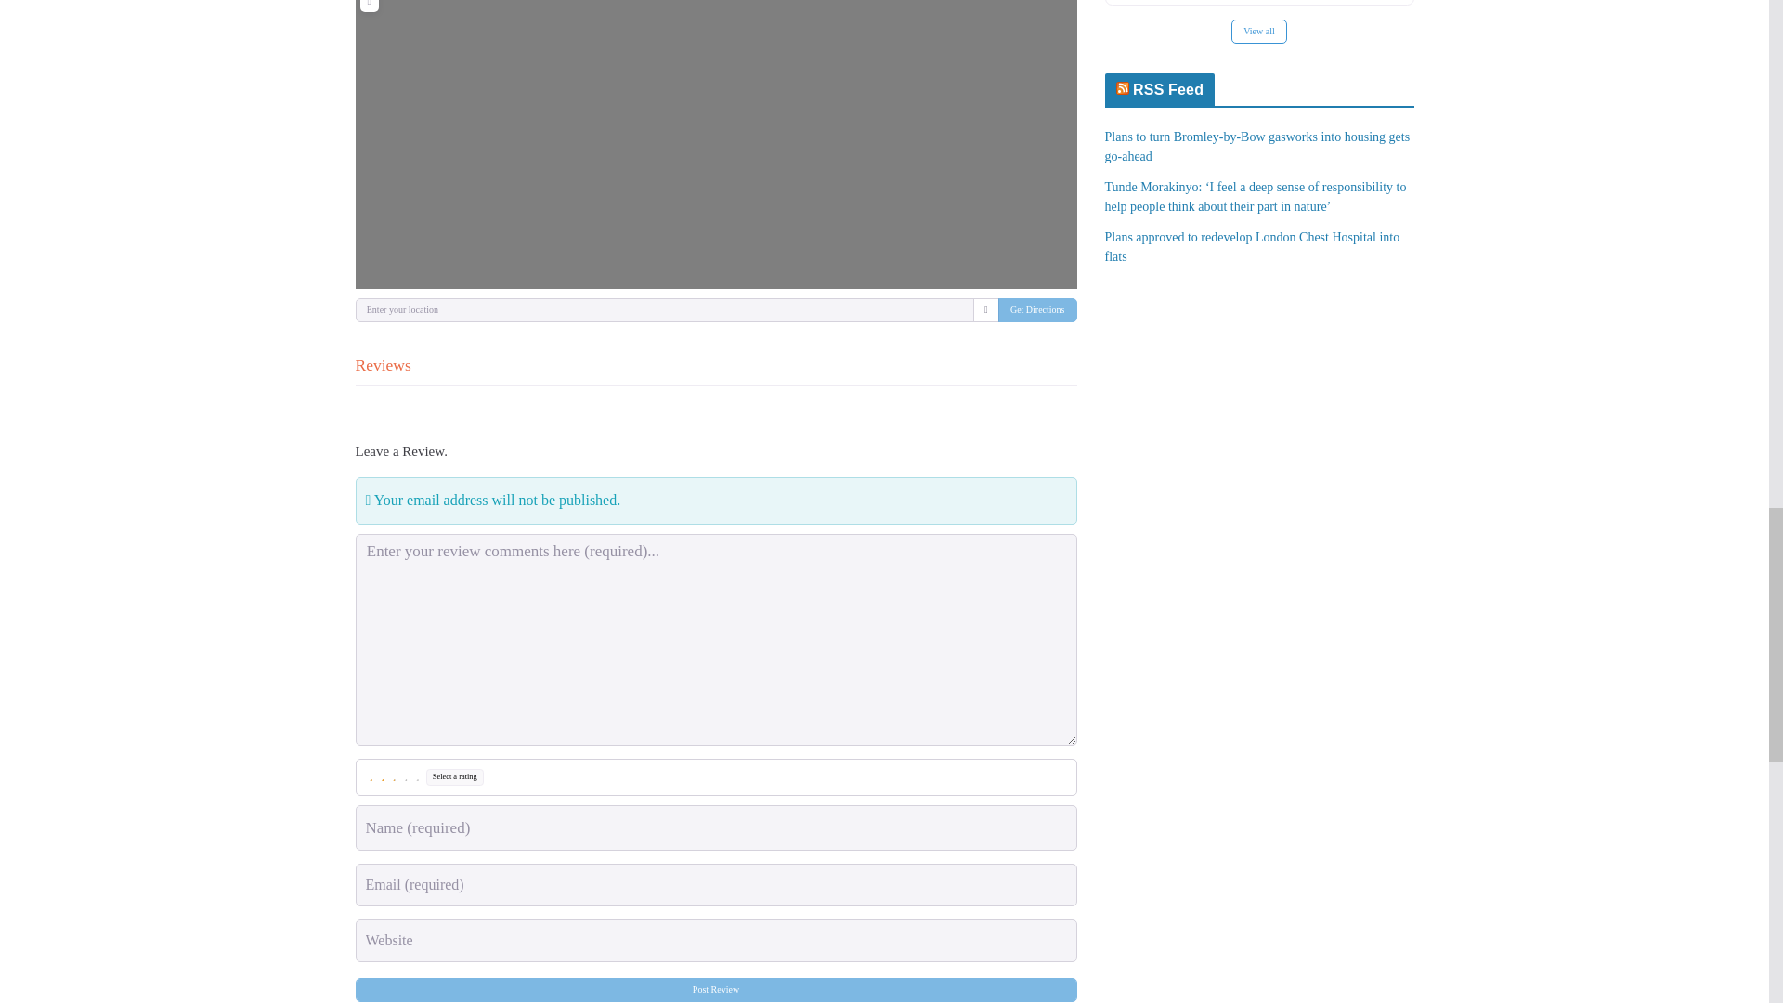 Image resolution: width=1783 pixels, height=1003 pixels. Describe the element at coordinates (394, 776) in the screenshot. I see `Average` at that location.